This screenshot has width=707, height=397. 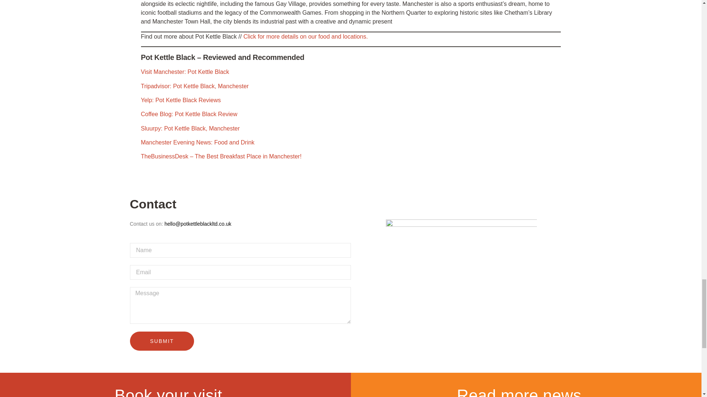 What do you see at coordinates (194, 86) in the screenshot?
I see `Tripadvisor: Pot Kettle Black, Manchester` at bounding box center [194, 86].